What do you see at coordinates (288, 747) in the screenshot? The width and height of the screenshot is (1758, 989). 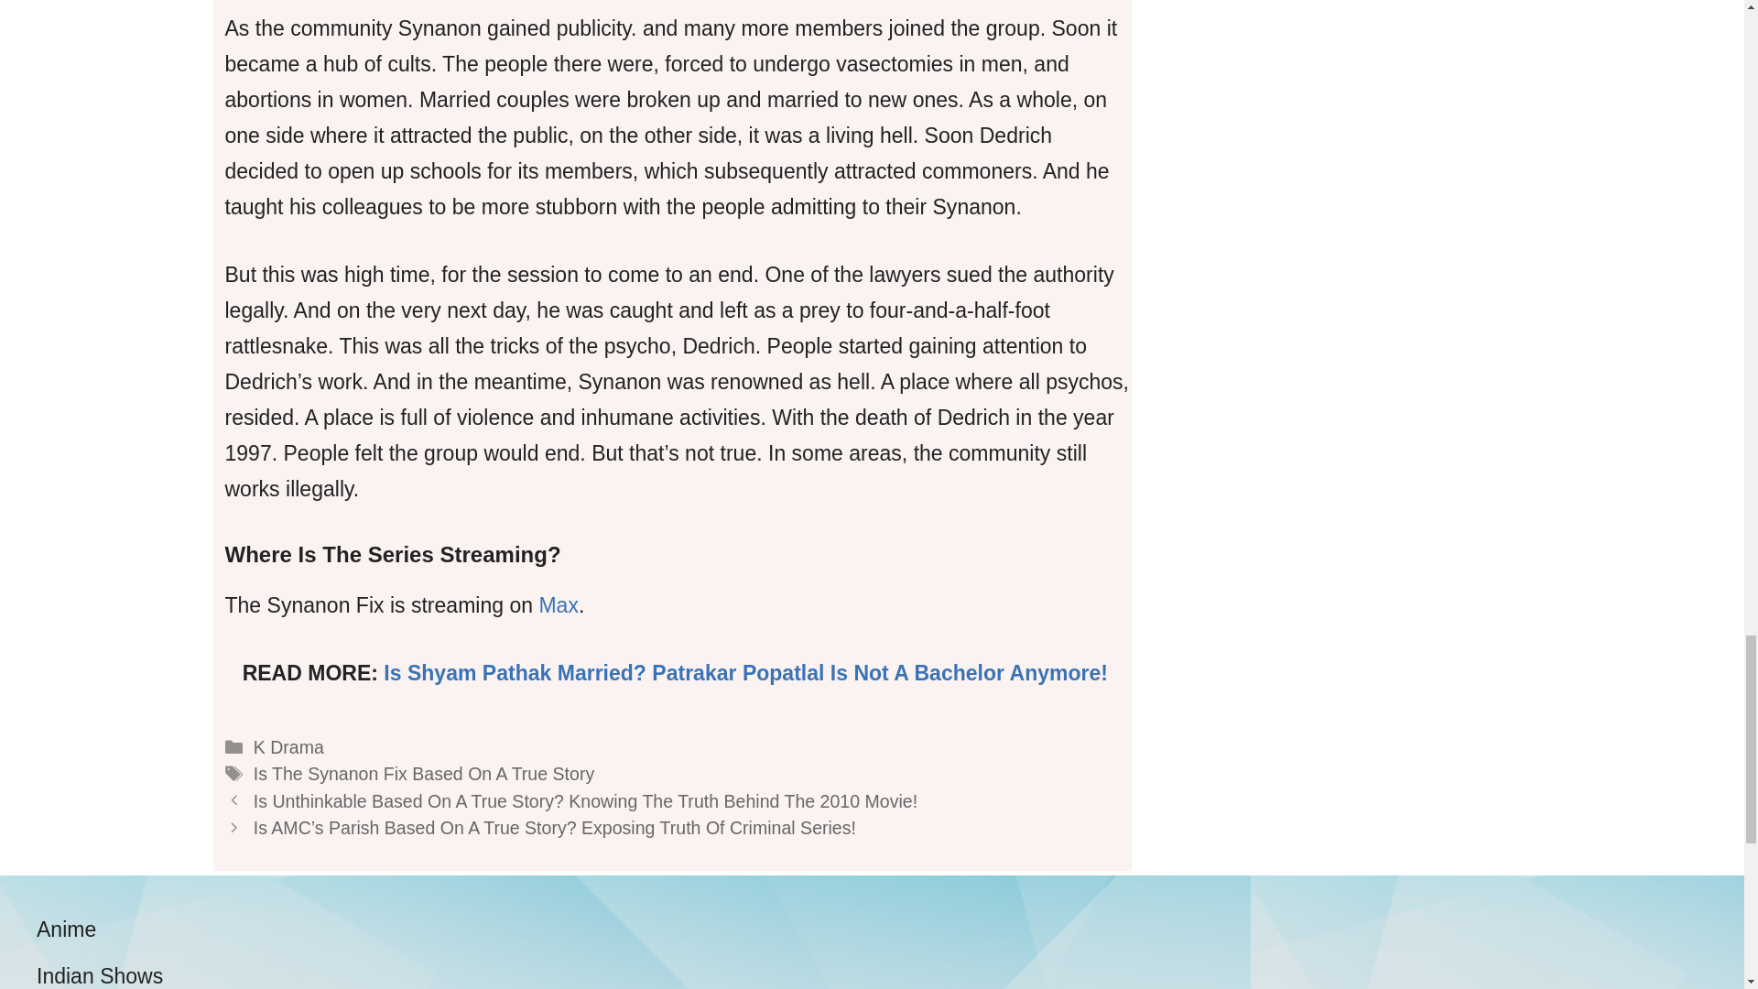 I see `K Drama` at bounding box center [288, 747].